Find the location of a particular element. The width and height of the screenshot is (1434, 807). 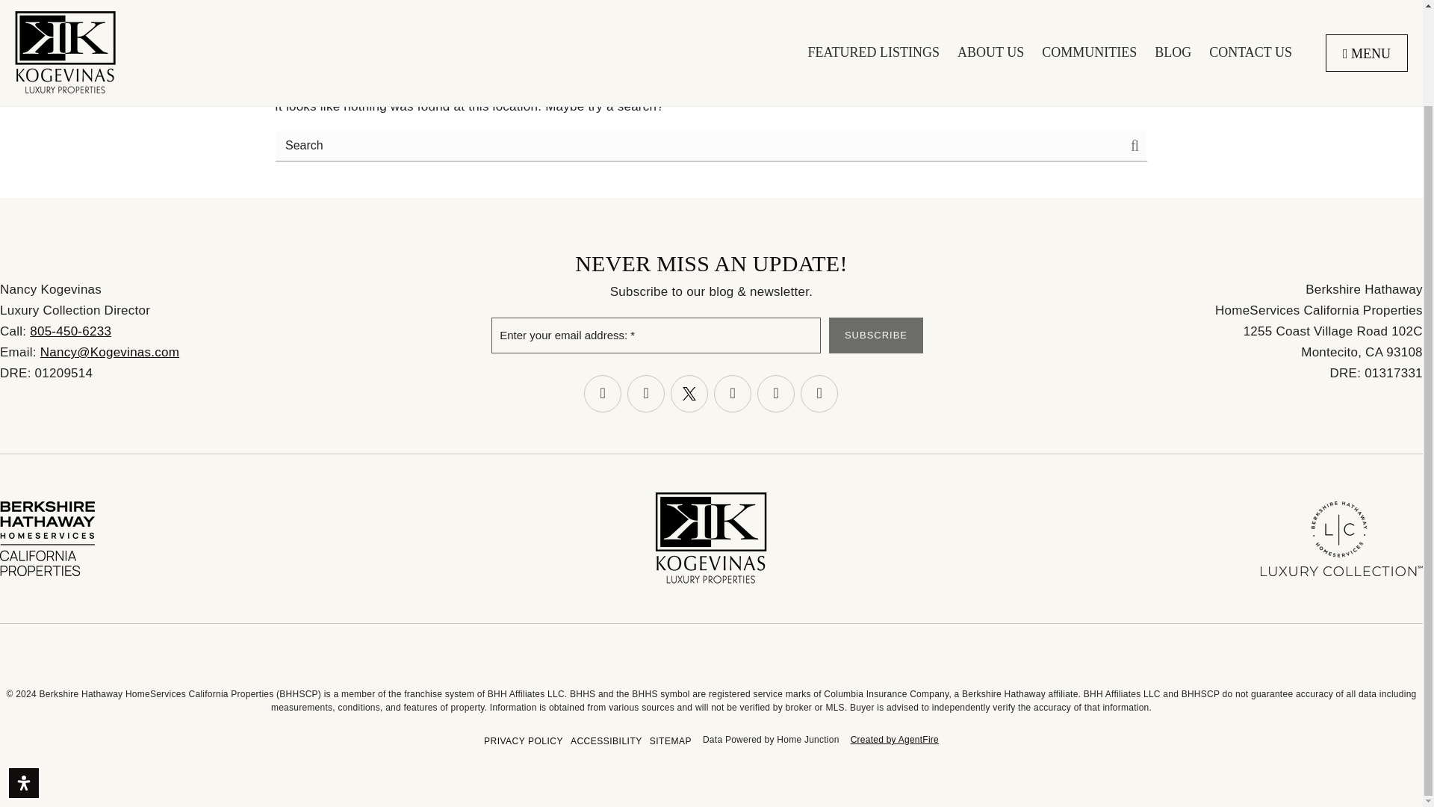

Follow us on Pinterest is located at coordinates (819, 393).